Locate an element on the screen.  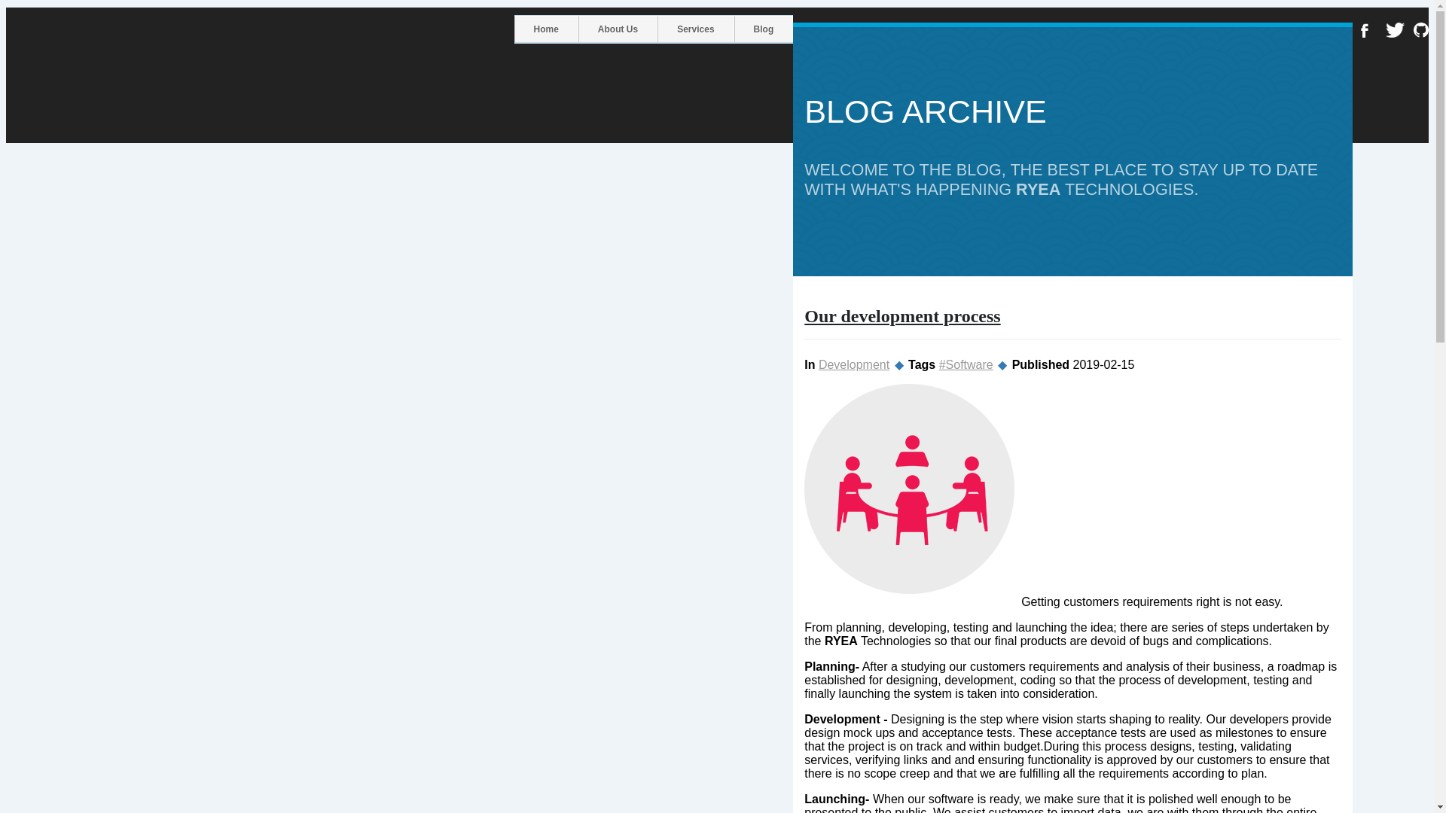
Our development process is located at coordinates (902, 316).